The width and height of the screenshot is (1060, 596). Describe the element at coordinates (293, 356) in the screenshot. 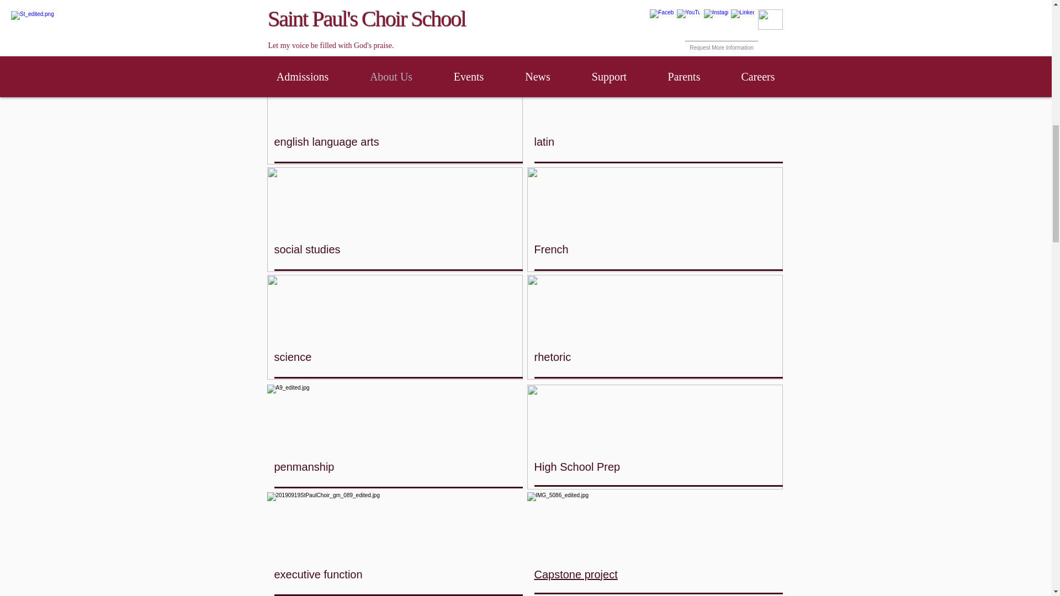

I see `science` at that location.